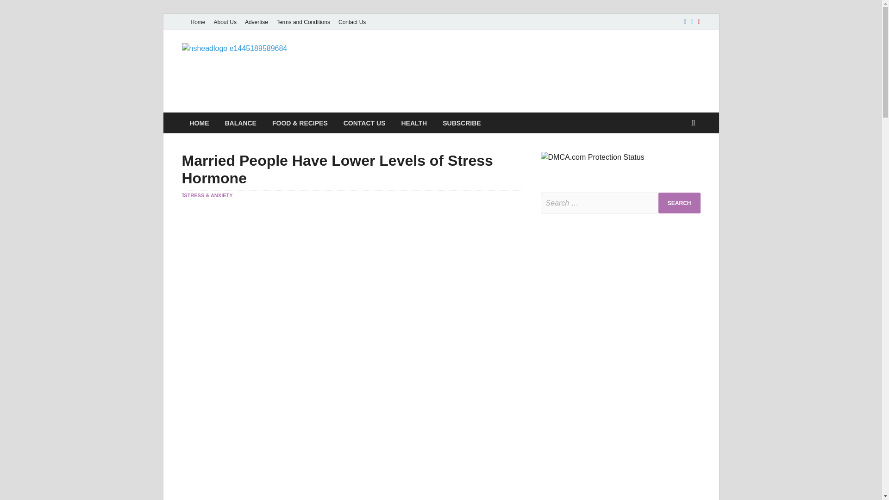  What do you see at coordinates (593, 156) in the screenshot?
I see `DMCA.com Protection Status` at bounding box center [593, 156].